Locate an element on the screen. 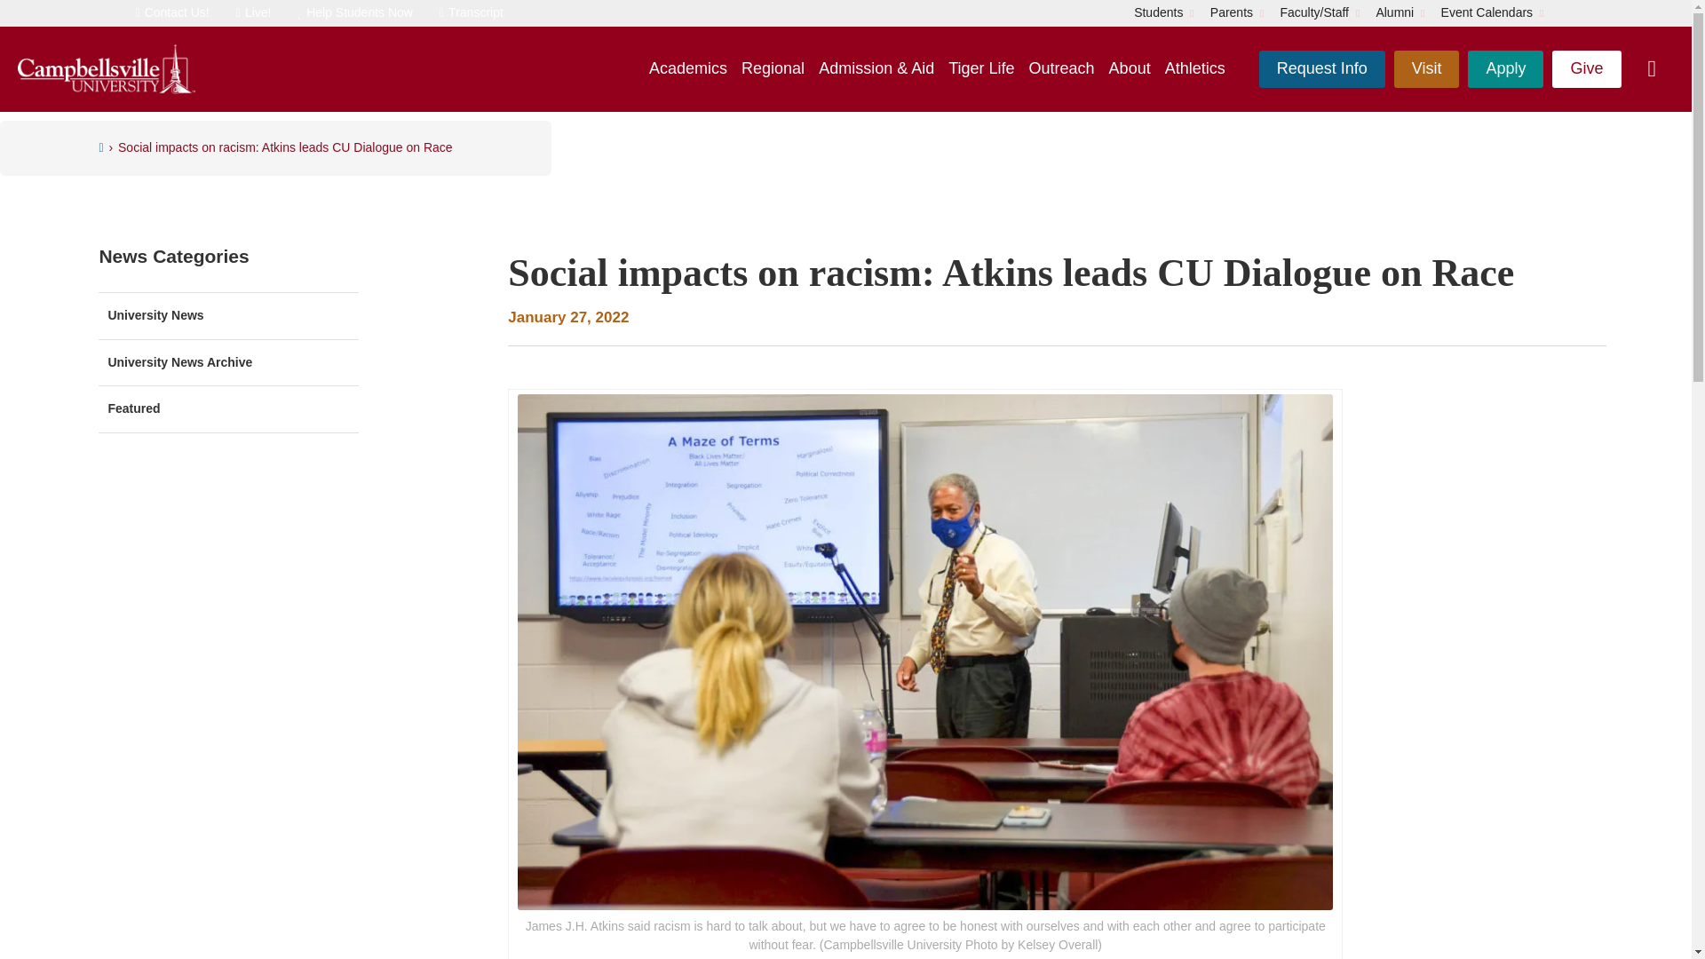 This screenshot has width=1705, height=959. Transcript is located at coordinates (471, 13).